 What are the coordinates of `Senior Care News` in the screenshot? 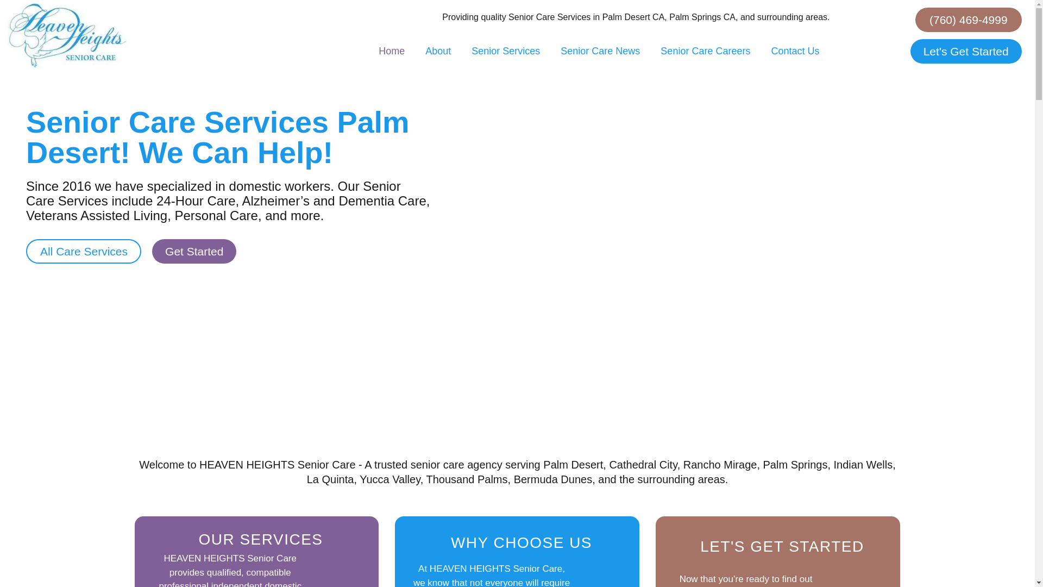 It's located at (600, 51).